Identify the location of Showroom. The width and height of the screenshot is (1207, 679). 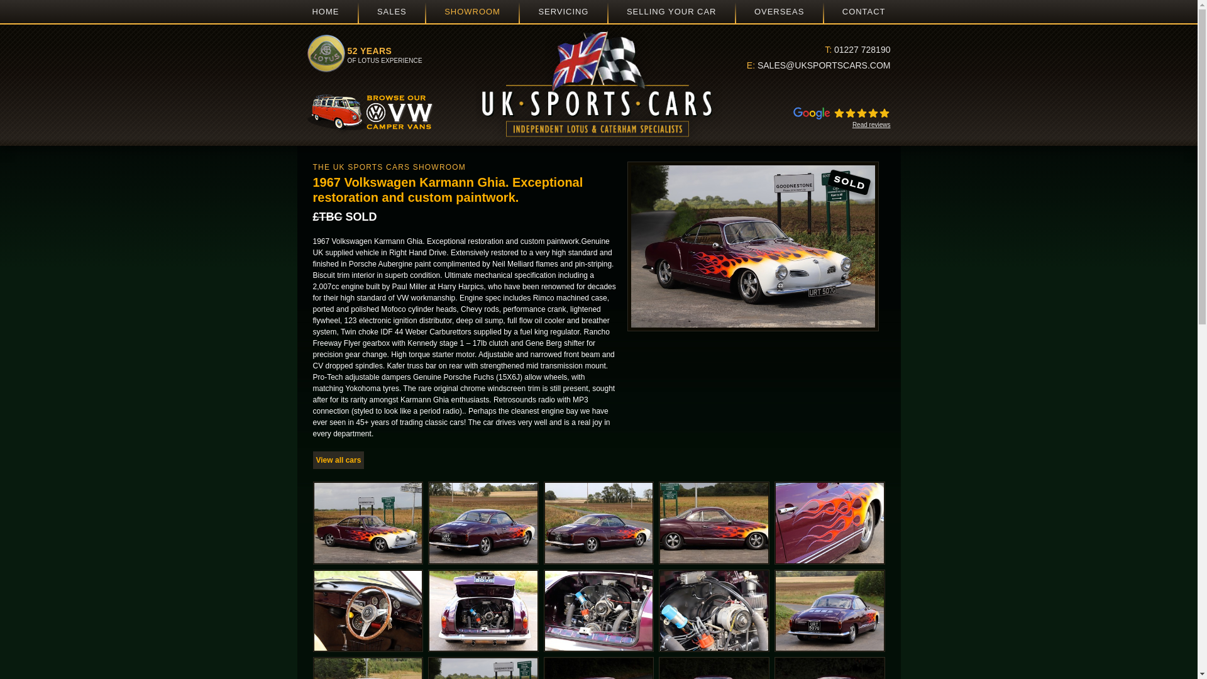
(864, 11).